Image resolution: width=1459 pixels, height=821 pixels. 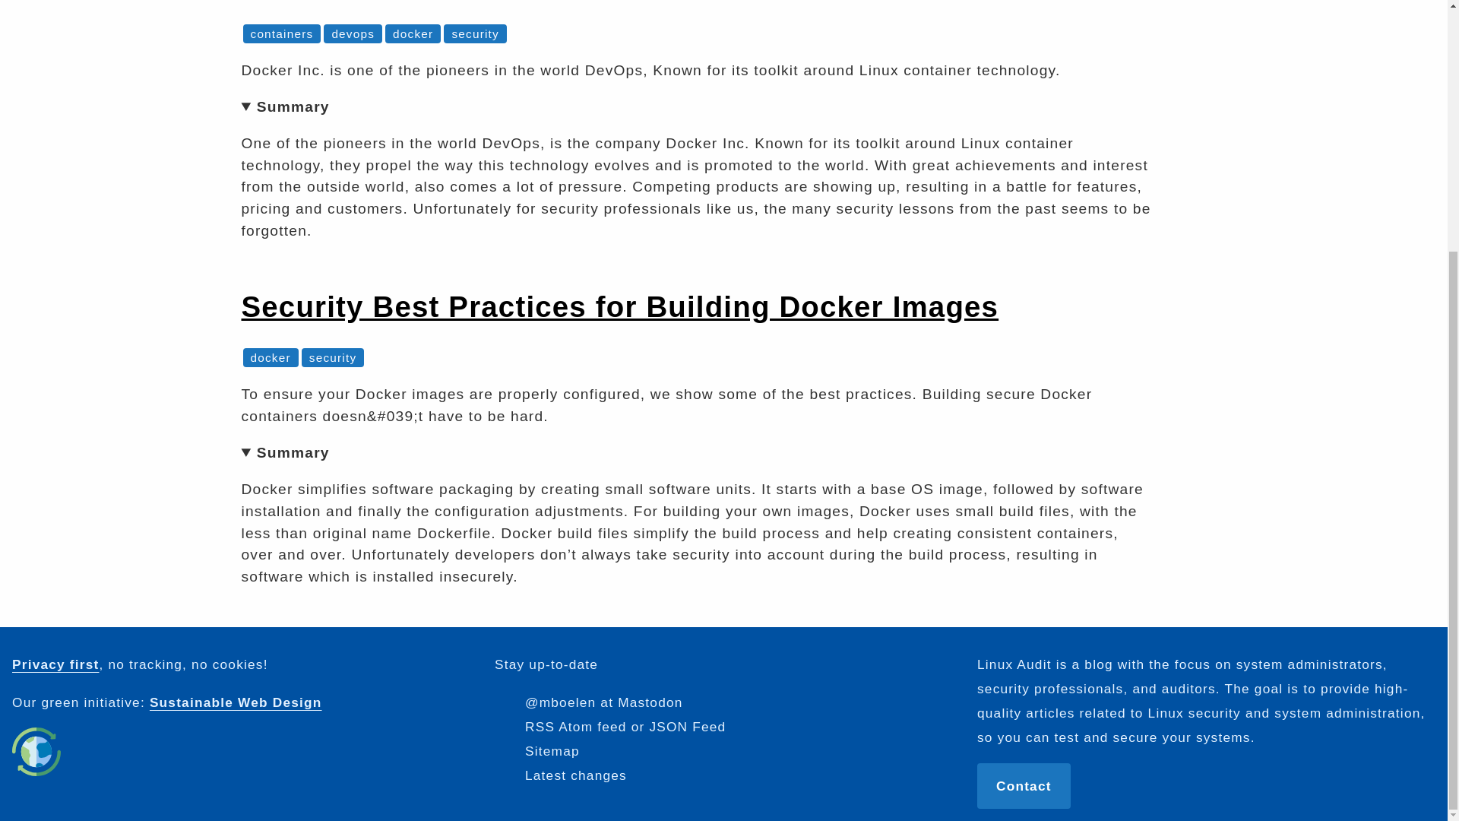 I want to click on docker, so click(x=271, y=357).